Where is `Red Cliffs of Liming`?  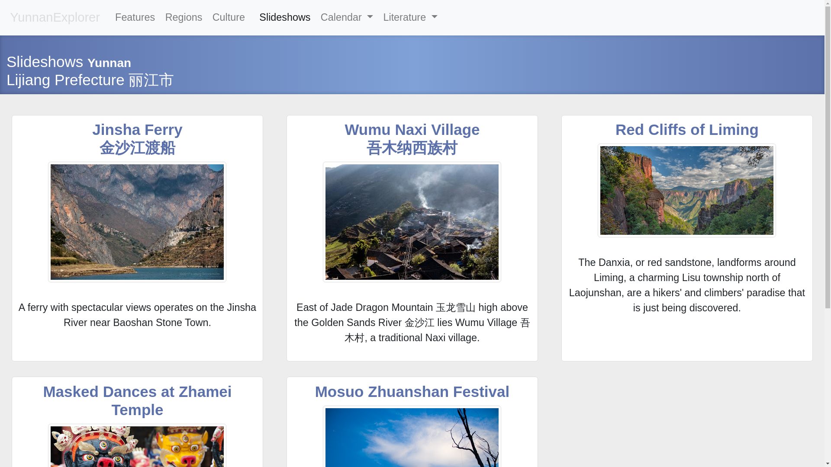
Red Cliffs of Liming is located at coordinates (687, 129).